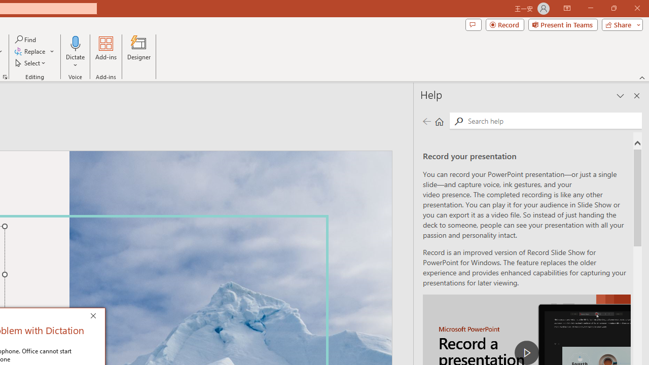 Image resolution: width=649 pixels, height=365 pixels. Describe the element at coordinates (426, 121) in the screenshot. I see `Previous page` at that location.